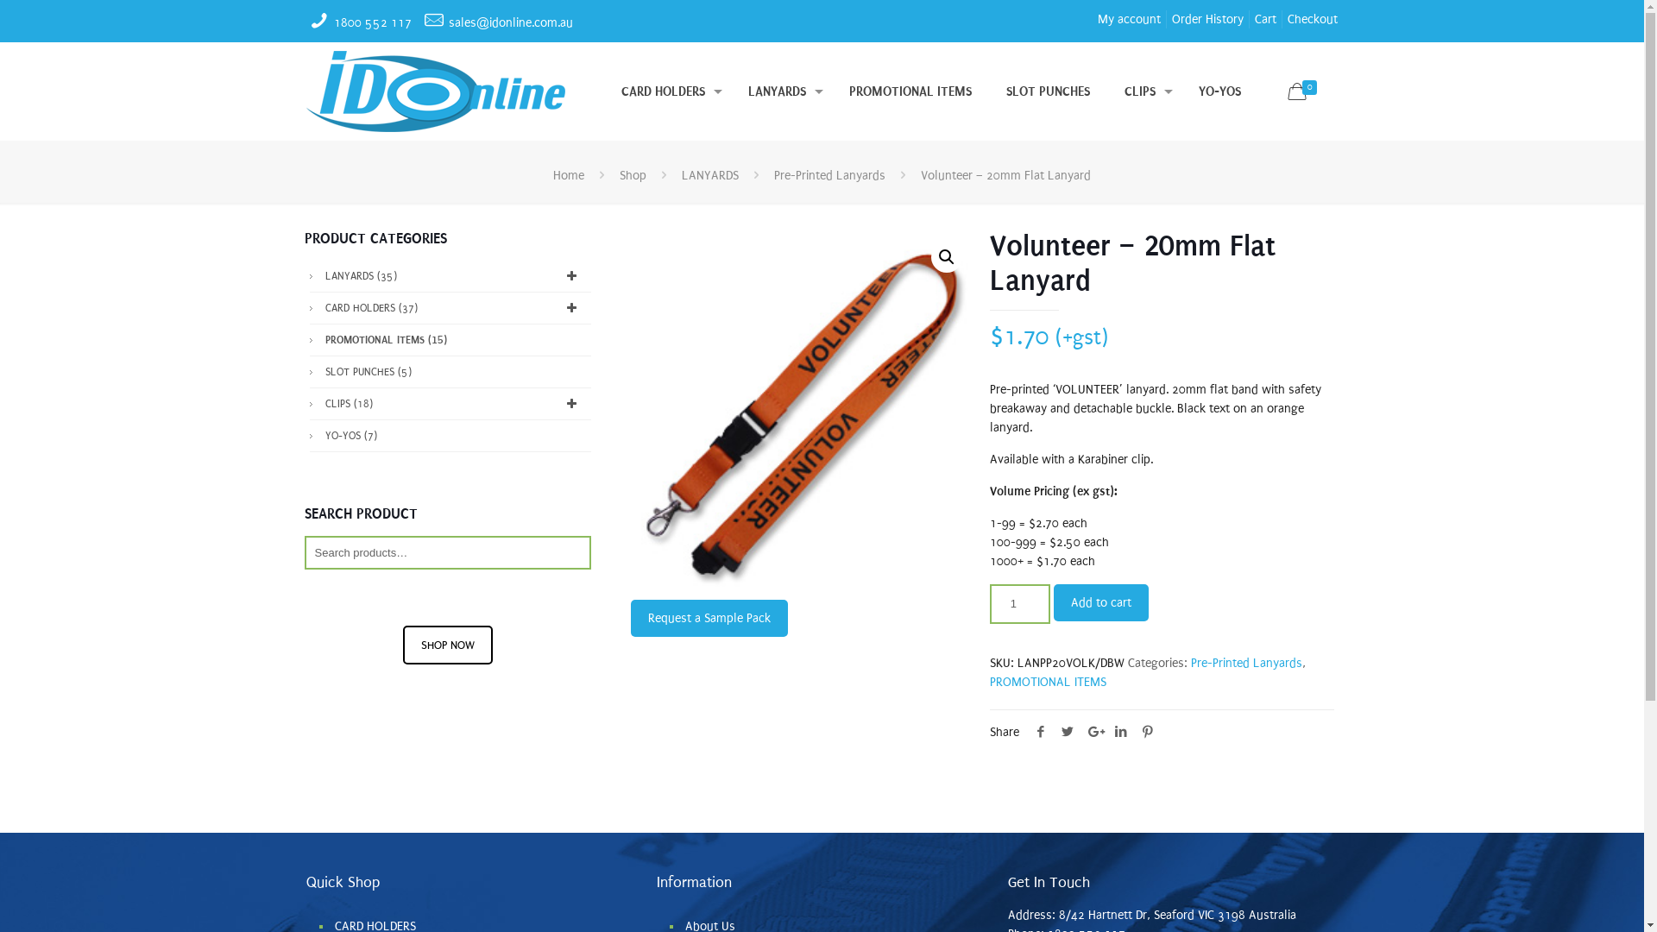 The height and width of the screenshot is (932, 1657). What do you see at coordinates (569, 176) in the screenshot?
I see `Home` at bounding box center [569, 176].